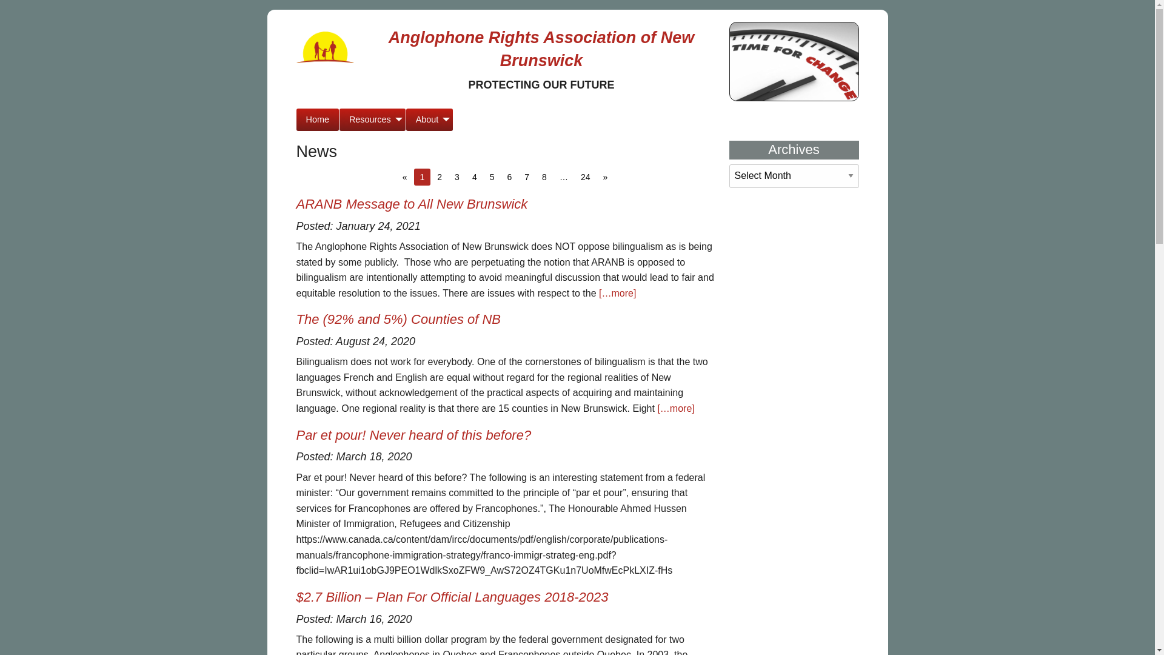  What do you see at coordinates (544, 177) in the screenshot?
I see `8` at bounding box center [544, 177].